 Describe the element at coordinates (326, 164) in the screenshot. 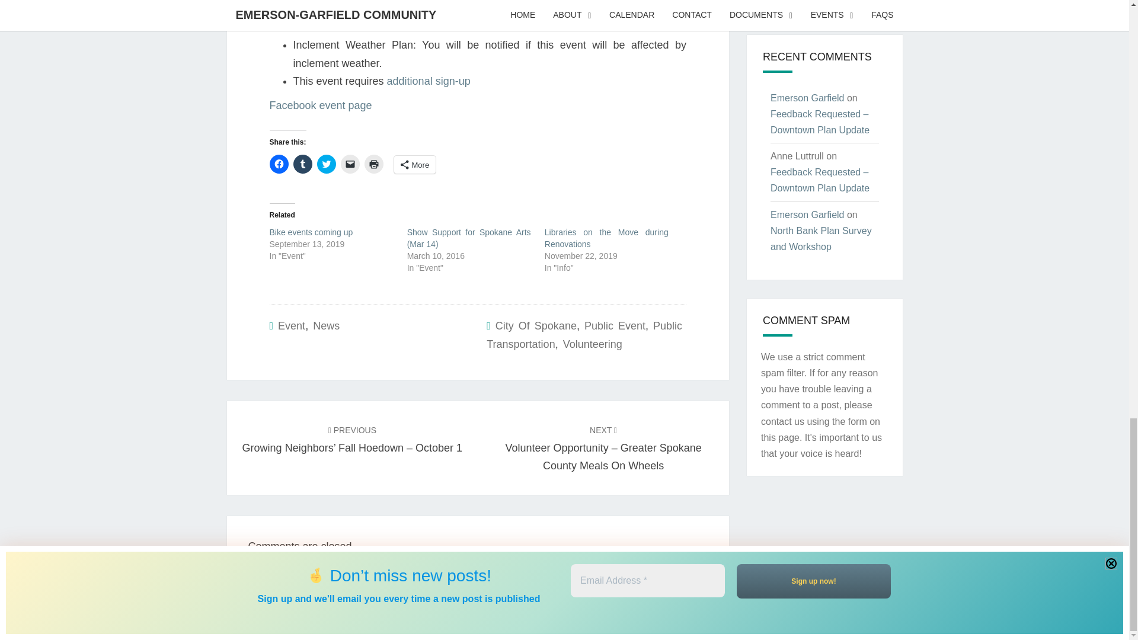

I see `Click to share on Twitter` at that location.